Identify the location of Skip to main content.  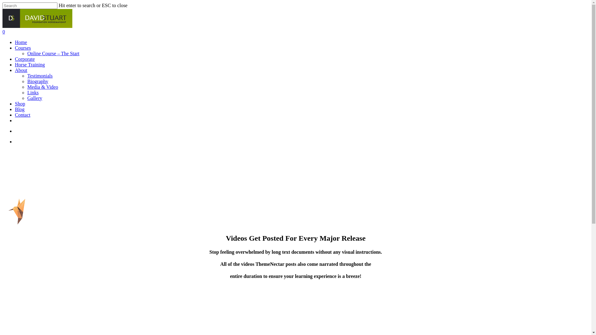
(2, 2).